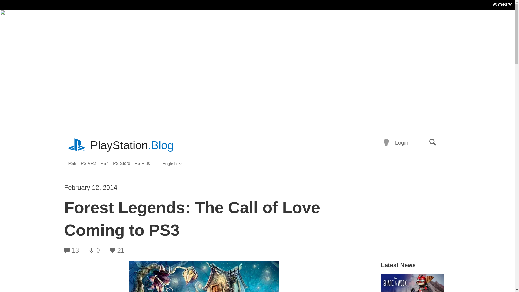 The width and height of the screenshot is (519, 292). I want to click on Skip to content, so click(433, 143).